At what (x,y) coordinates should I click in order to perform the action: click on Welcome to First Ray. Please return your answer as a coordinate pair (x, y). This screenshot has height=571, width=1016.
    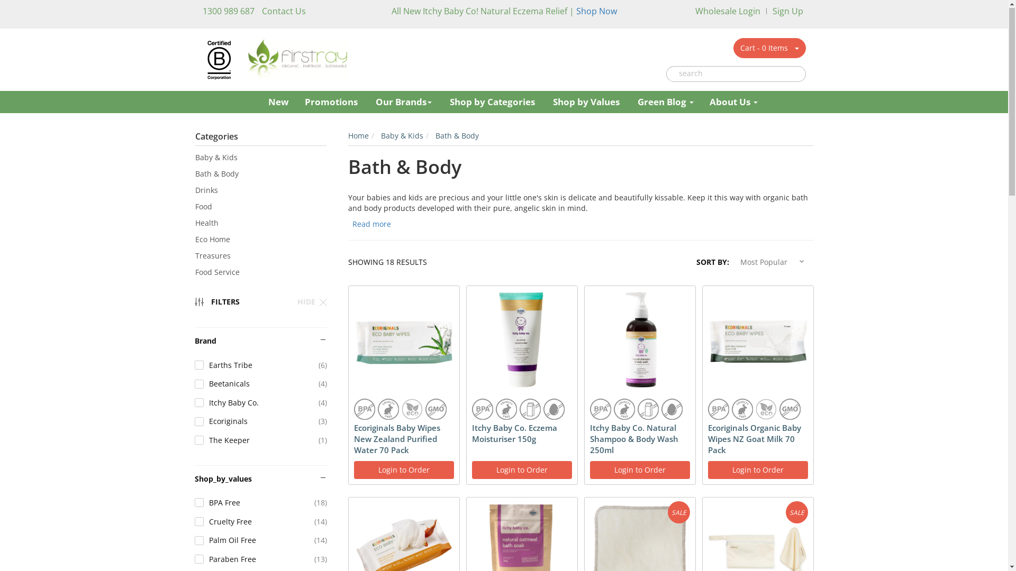
    Looking at the image, I should click on (297, 59).